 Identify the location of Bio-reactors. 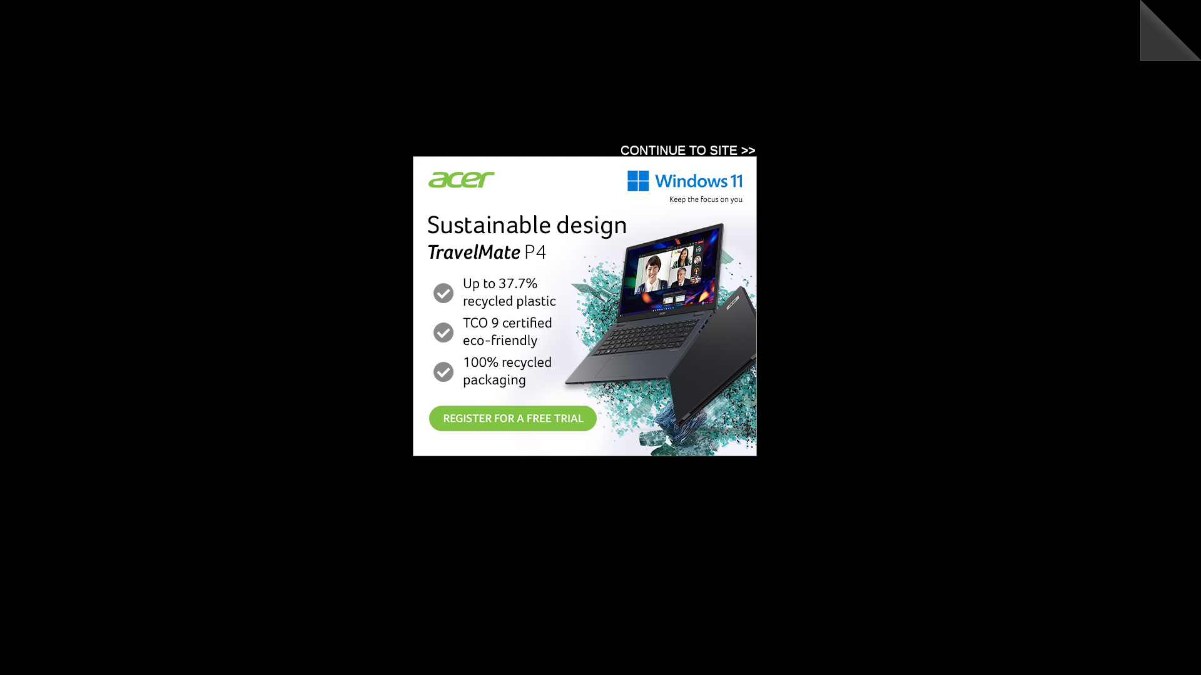
(308, 575).